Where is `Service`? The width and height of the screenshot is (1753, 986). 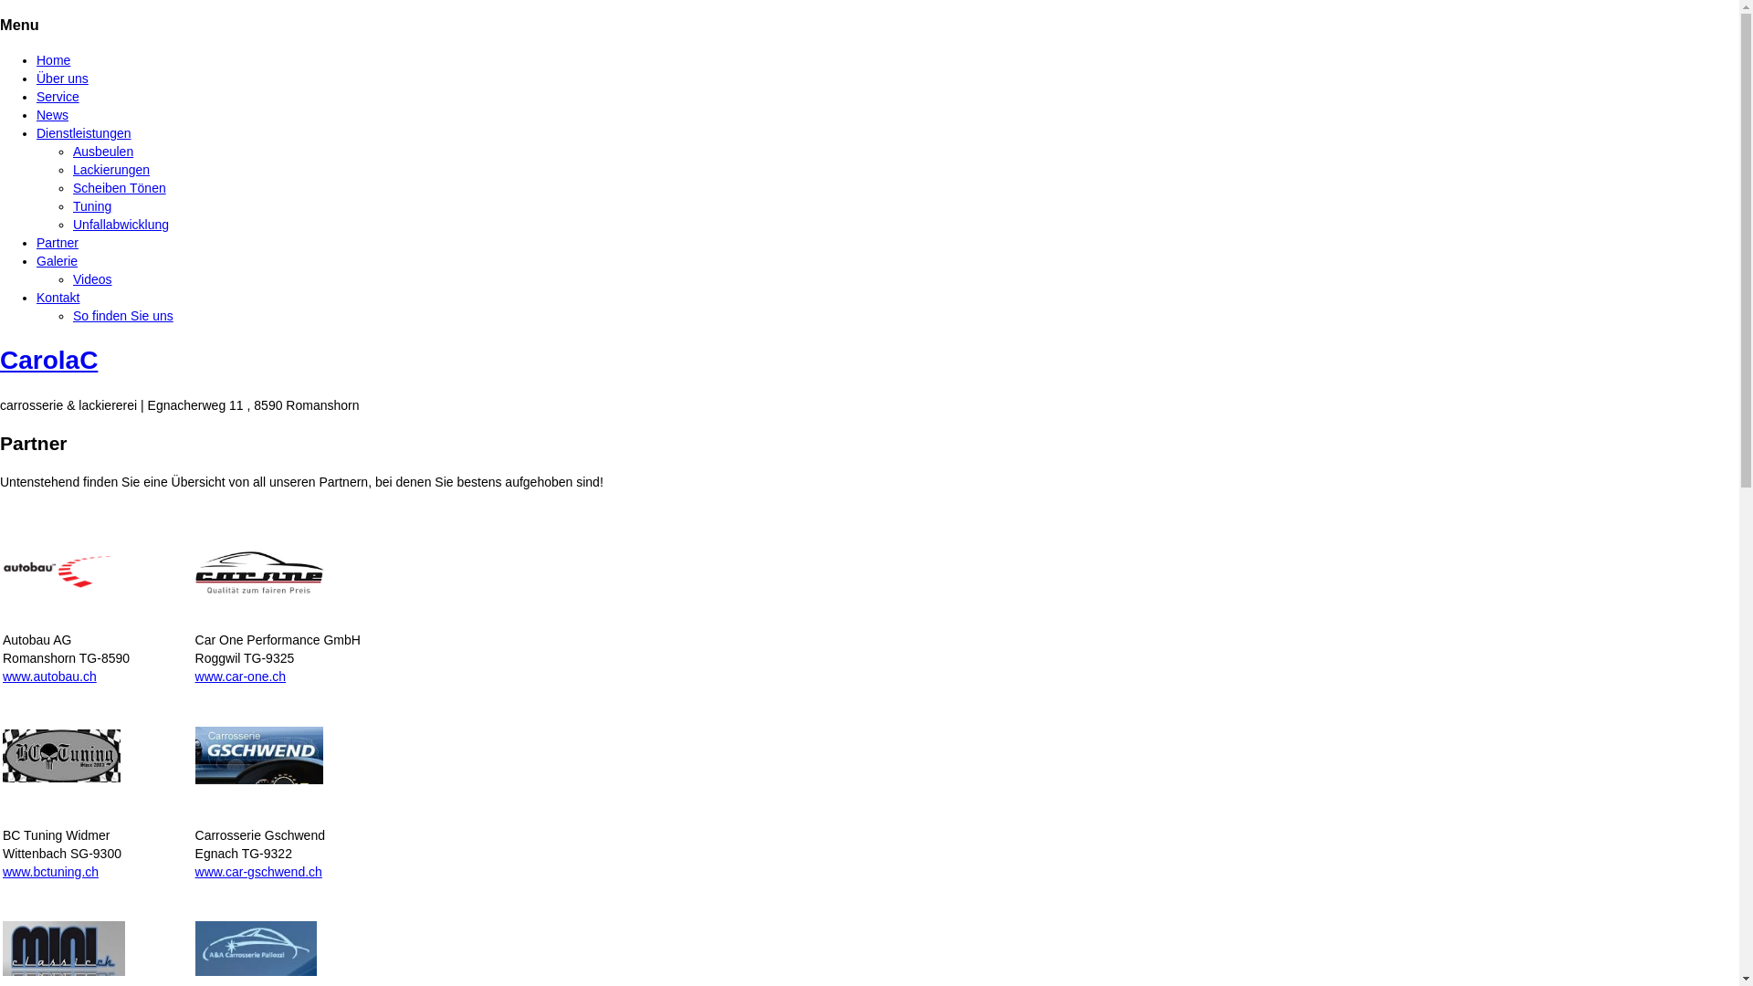
Service is located at coordinates (58, 97).